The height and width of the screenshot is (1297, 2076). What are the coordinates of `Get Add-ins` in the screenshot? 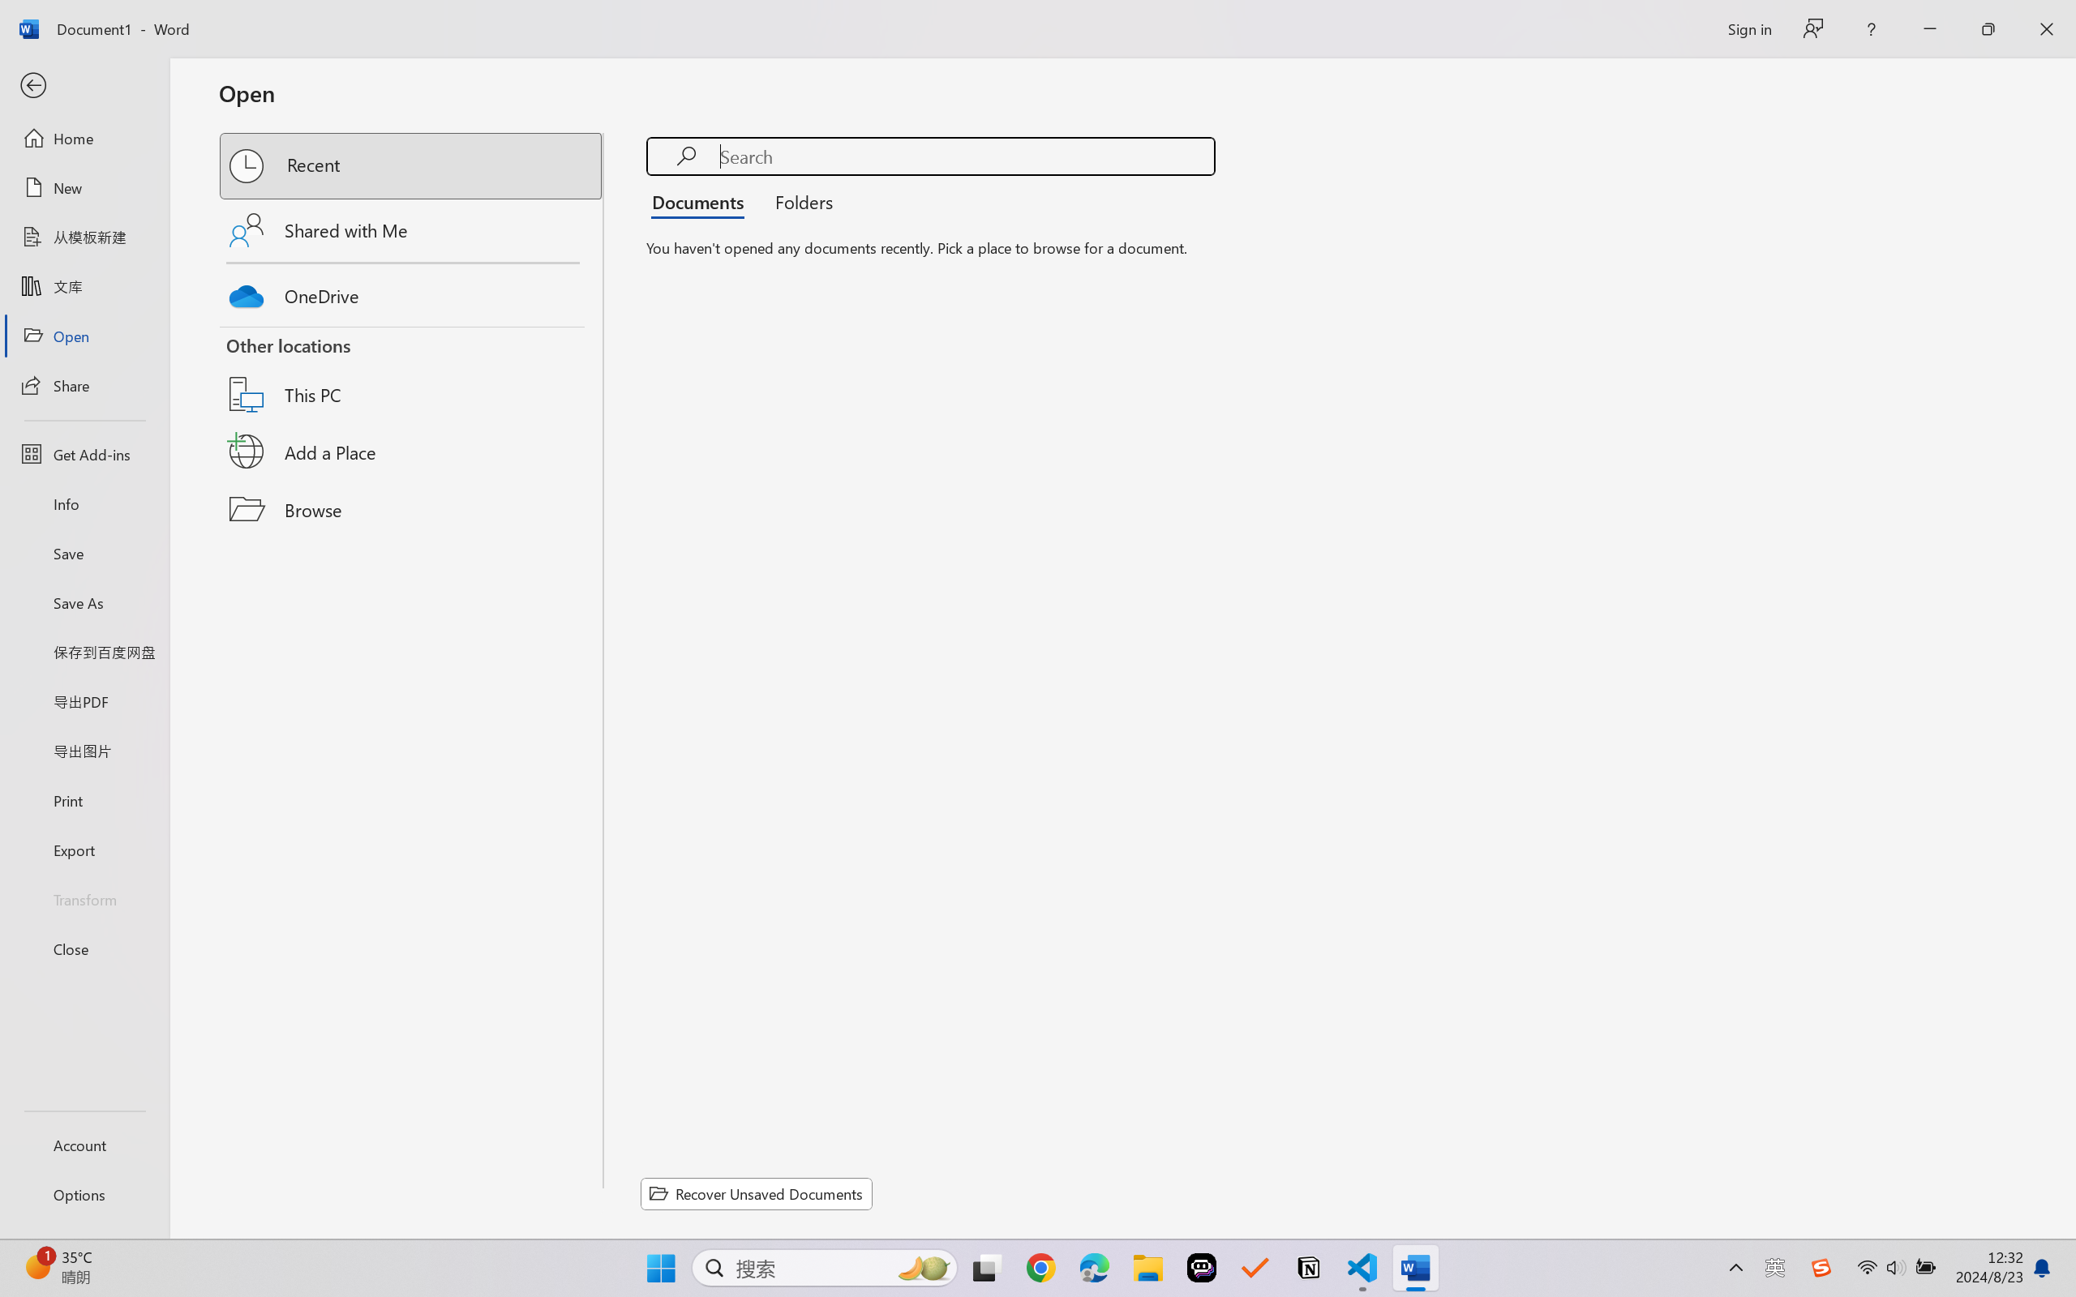 It's located at (84, 454).